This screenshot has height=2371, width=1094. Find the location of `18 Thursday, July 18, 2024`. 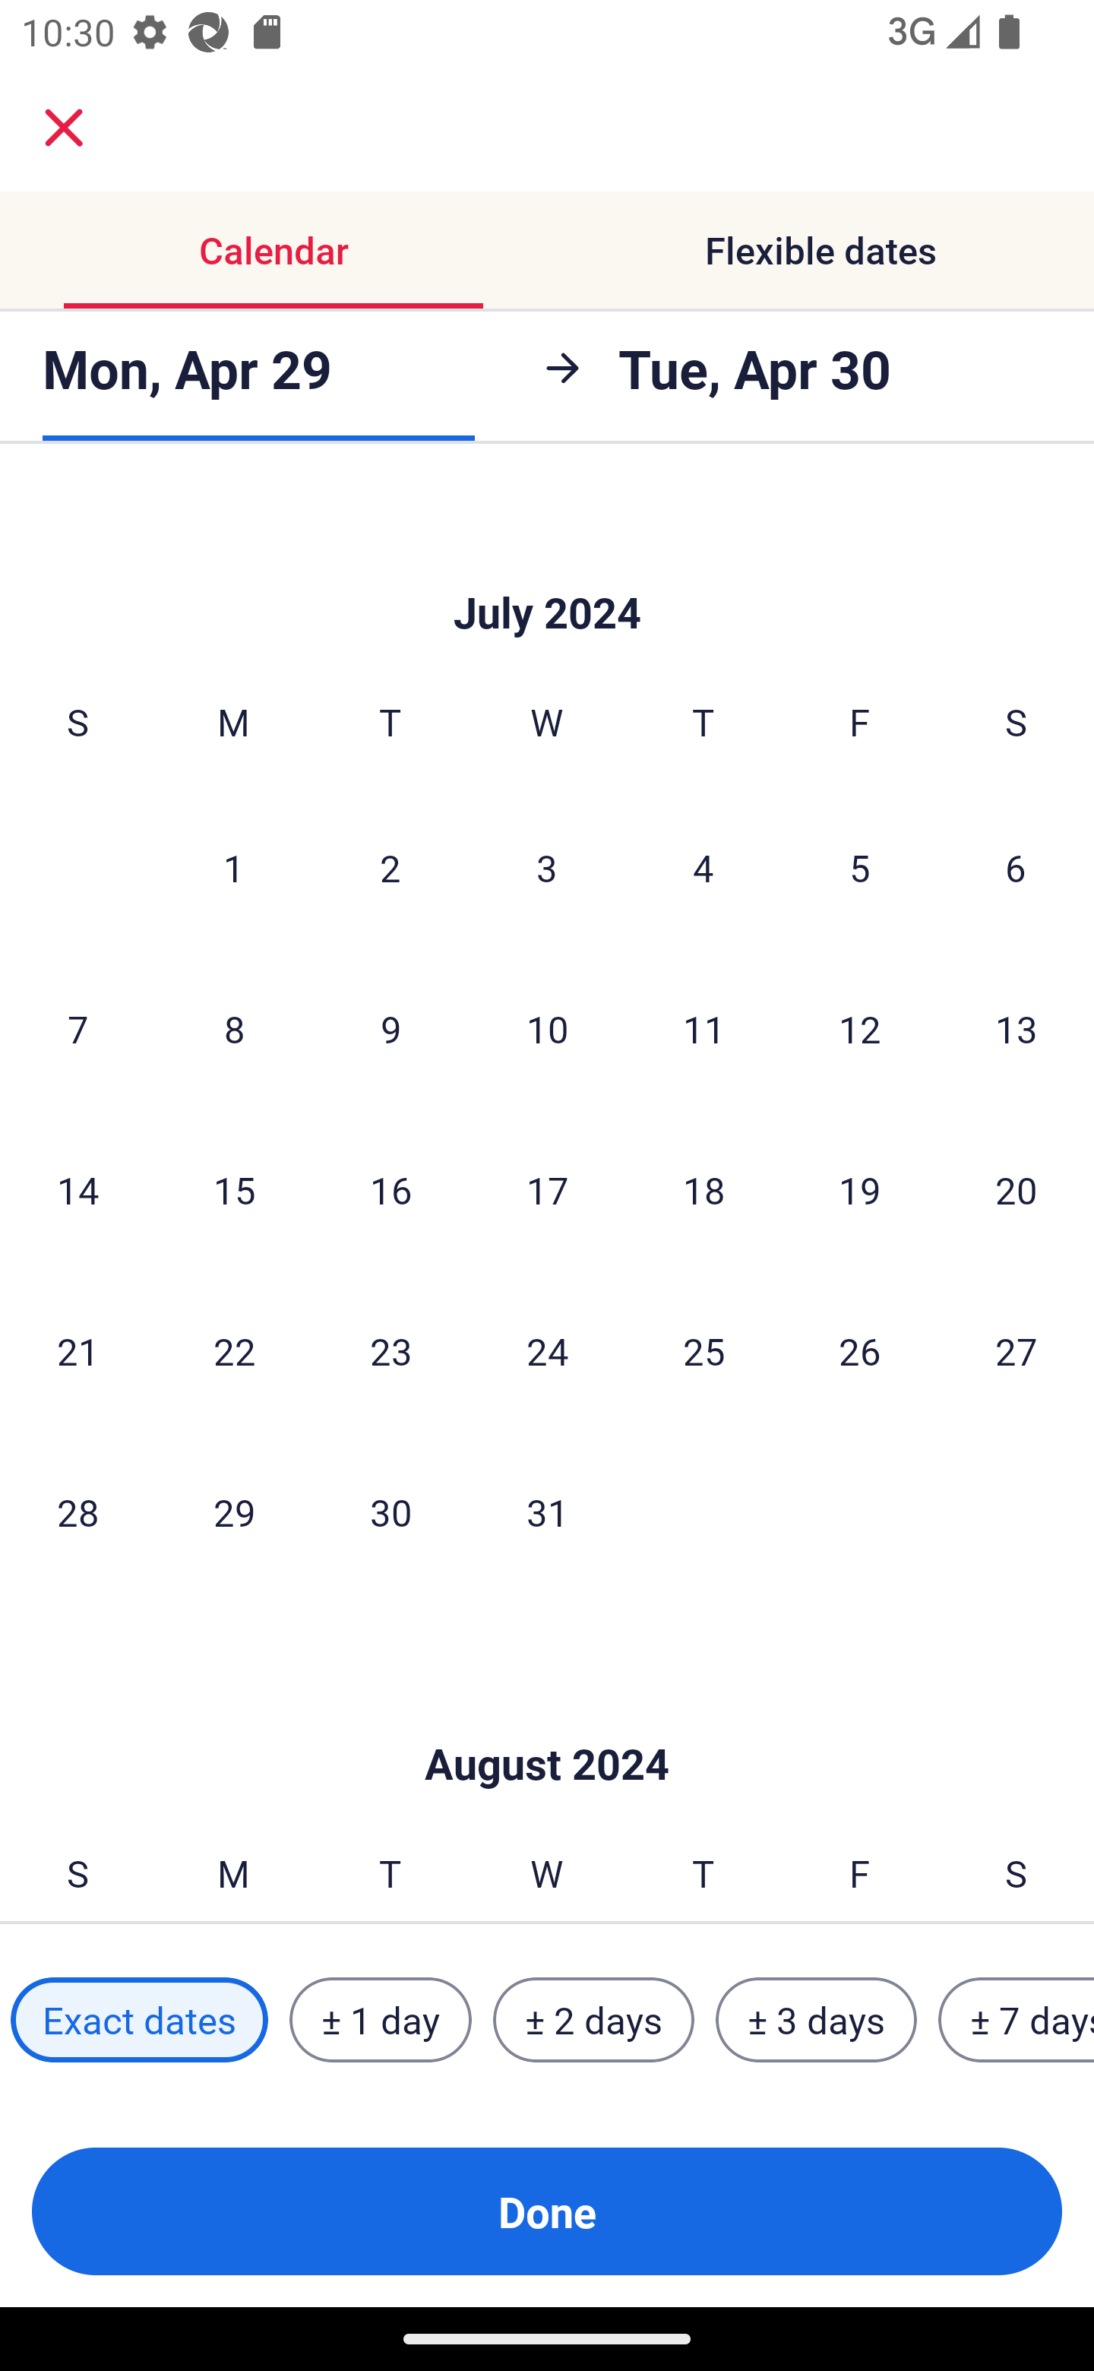

18 Thursday, July 18, 2024 is located at coordinates (704, 1190).